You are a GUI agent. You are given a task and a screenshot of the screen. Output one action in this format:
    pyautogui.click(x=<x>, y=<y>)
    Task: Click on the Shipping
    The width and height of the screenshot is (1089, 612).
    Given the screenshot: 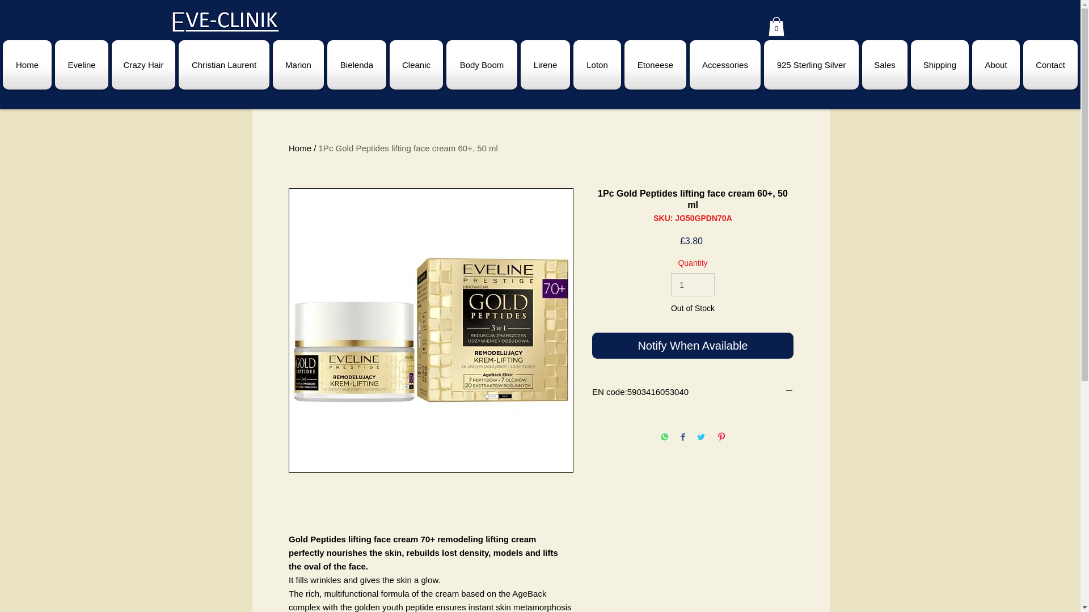 What is the action you would take?
    pyautogui.click(x=939, y=65)
    